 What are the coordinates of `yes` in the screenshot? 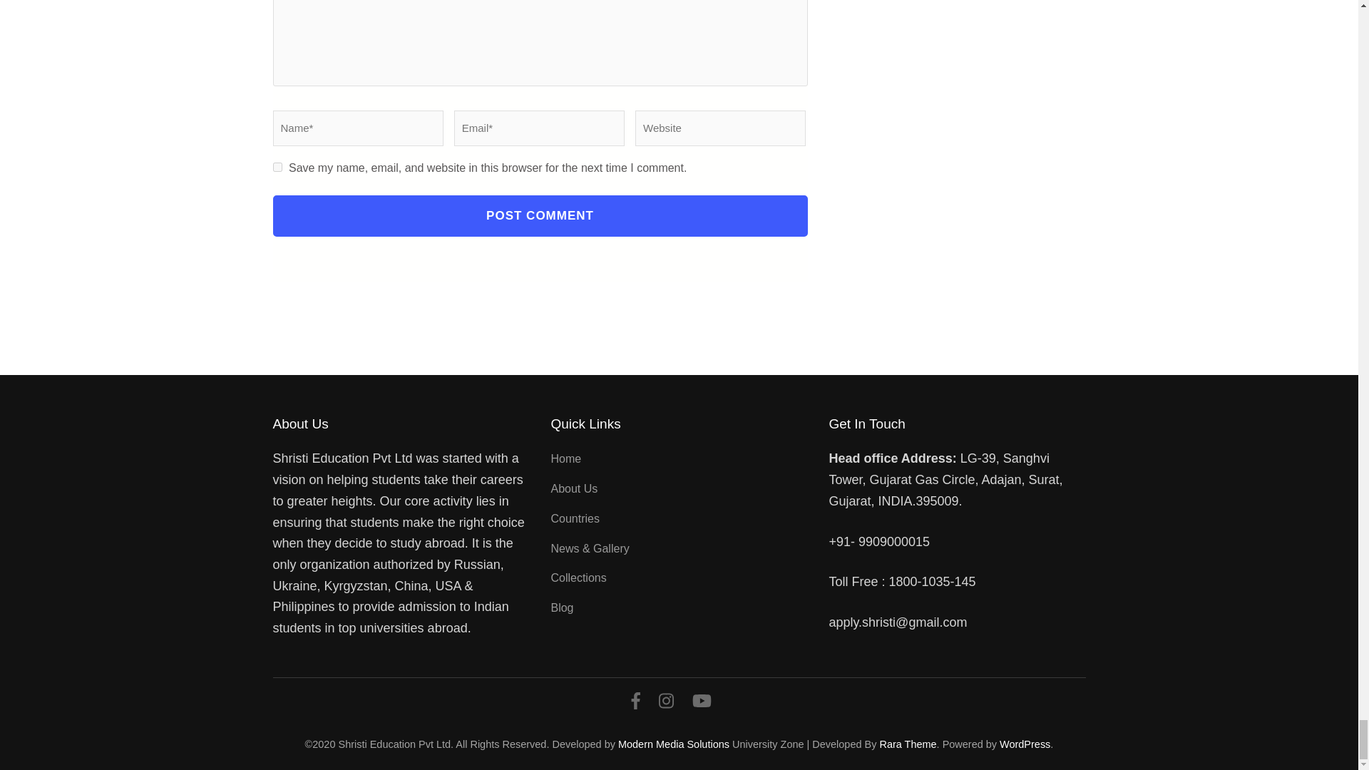 It's located at (277, 167).